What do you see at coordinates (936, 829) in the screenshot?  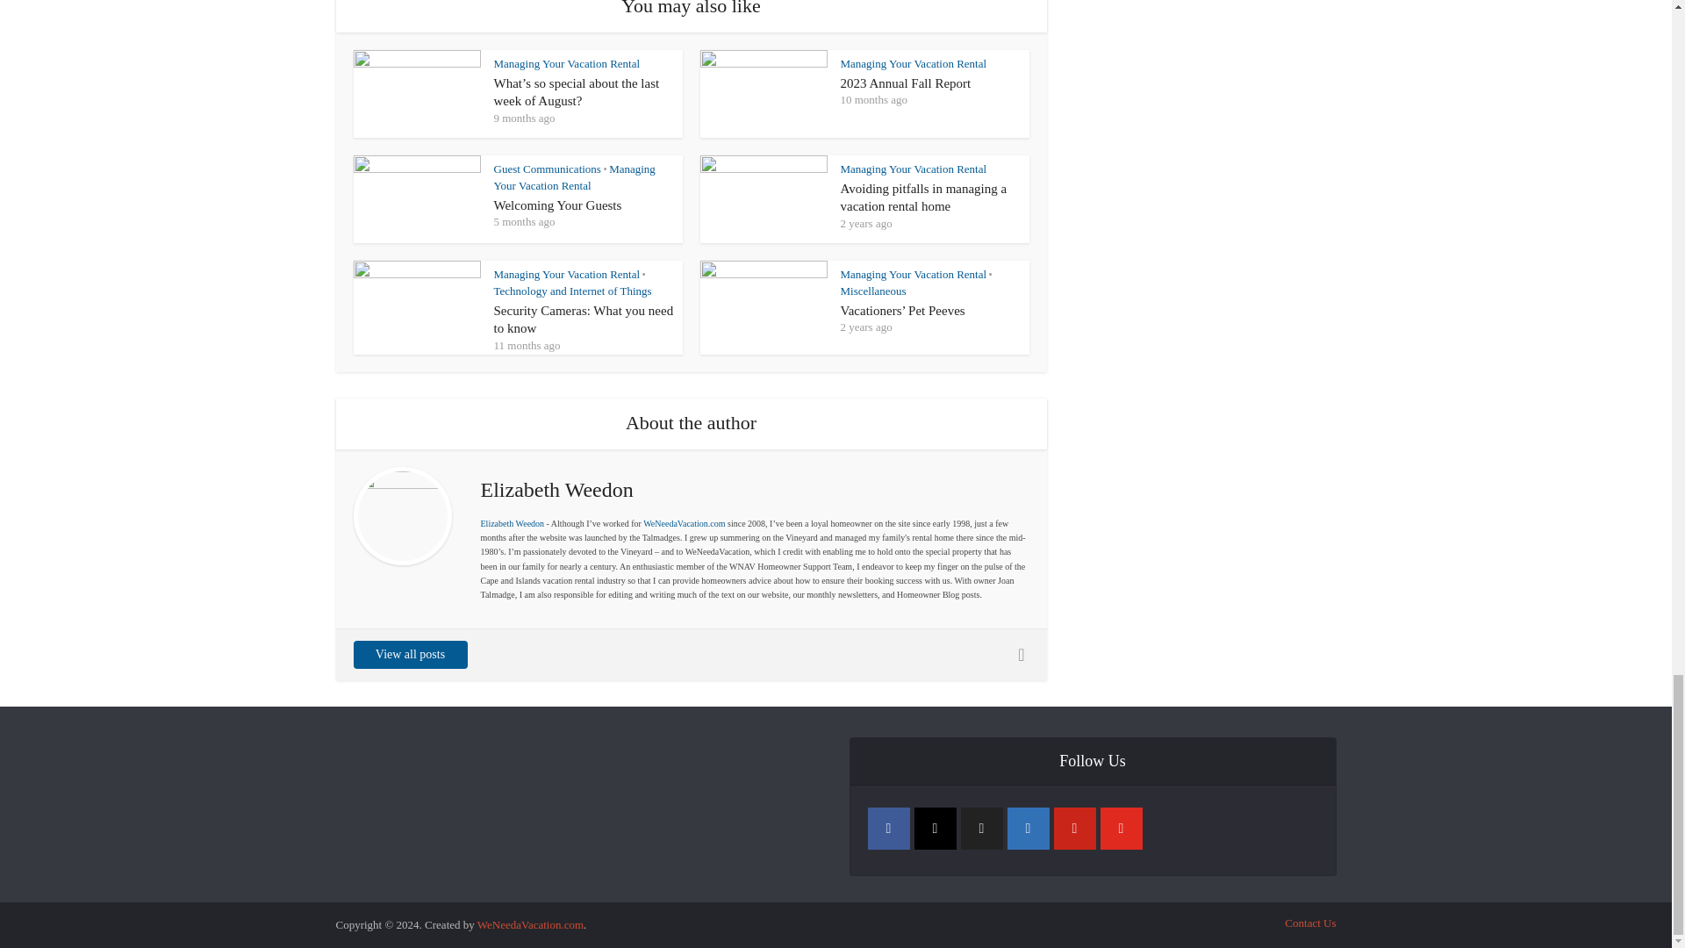 I see `Instagram` at bounding box center [936, 829].